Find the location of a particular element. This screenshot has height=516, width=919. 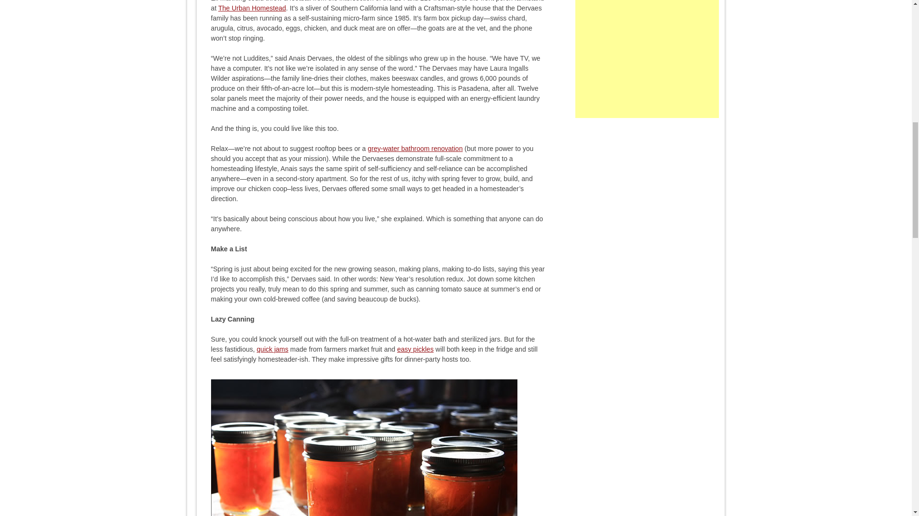

easy pickle recipe is located at coordinates (415, 349).